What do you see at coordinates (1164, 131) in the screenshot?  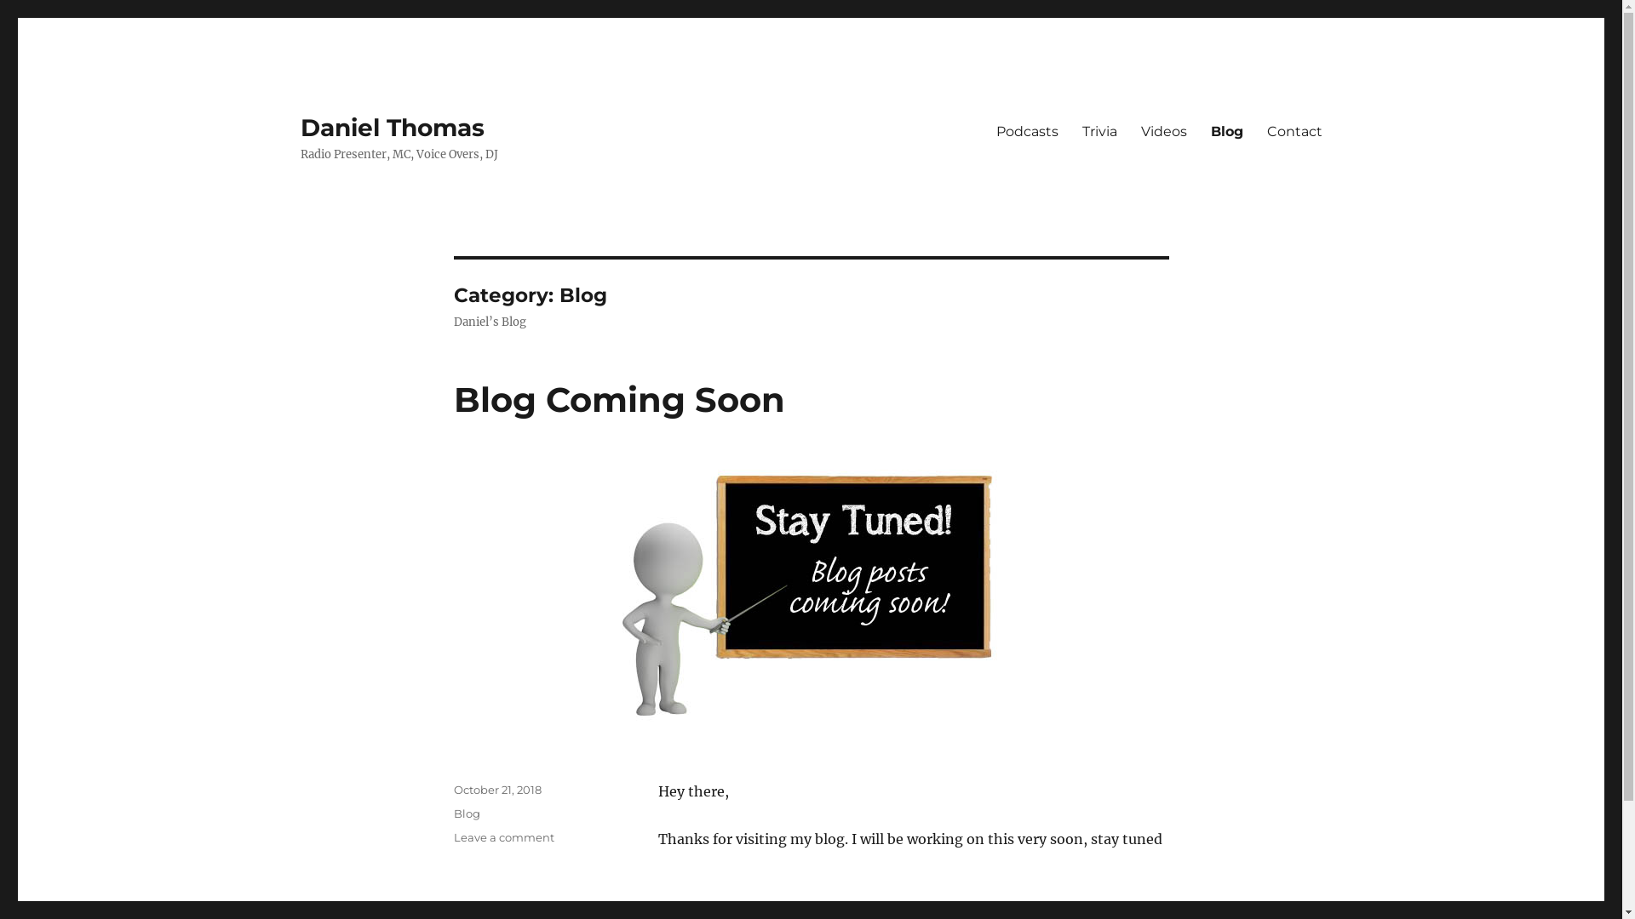 I see `Videos` at bounding box center [1164, 131].